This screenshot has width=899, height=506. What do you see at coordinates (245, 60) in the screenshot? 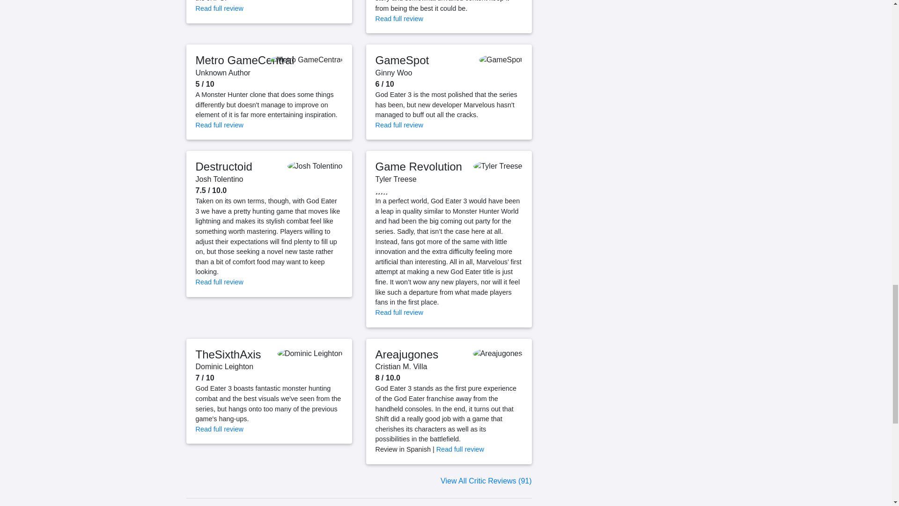
I see `Metro GameCentral` at bounding box center [245, 60].